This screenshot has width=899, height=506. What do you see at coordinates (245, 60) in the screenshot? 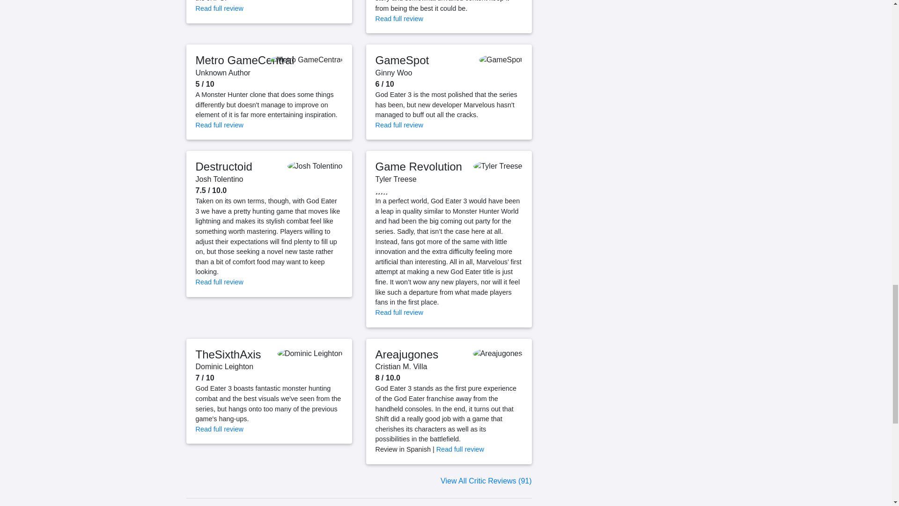
I see `Metro GameCentral` at bounding box center [245, 60].